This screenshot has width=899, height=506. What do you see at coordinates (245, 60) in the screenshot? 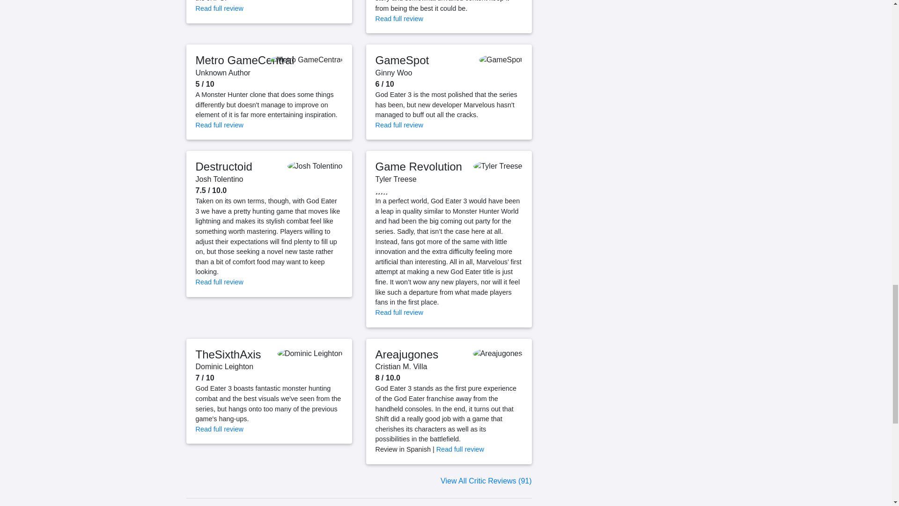
I see `Metro GameCentral` at bounding box center [245, 60].